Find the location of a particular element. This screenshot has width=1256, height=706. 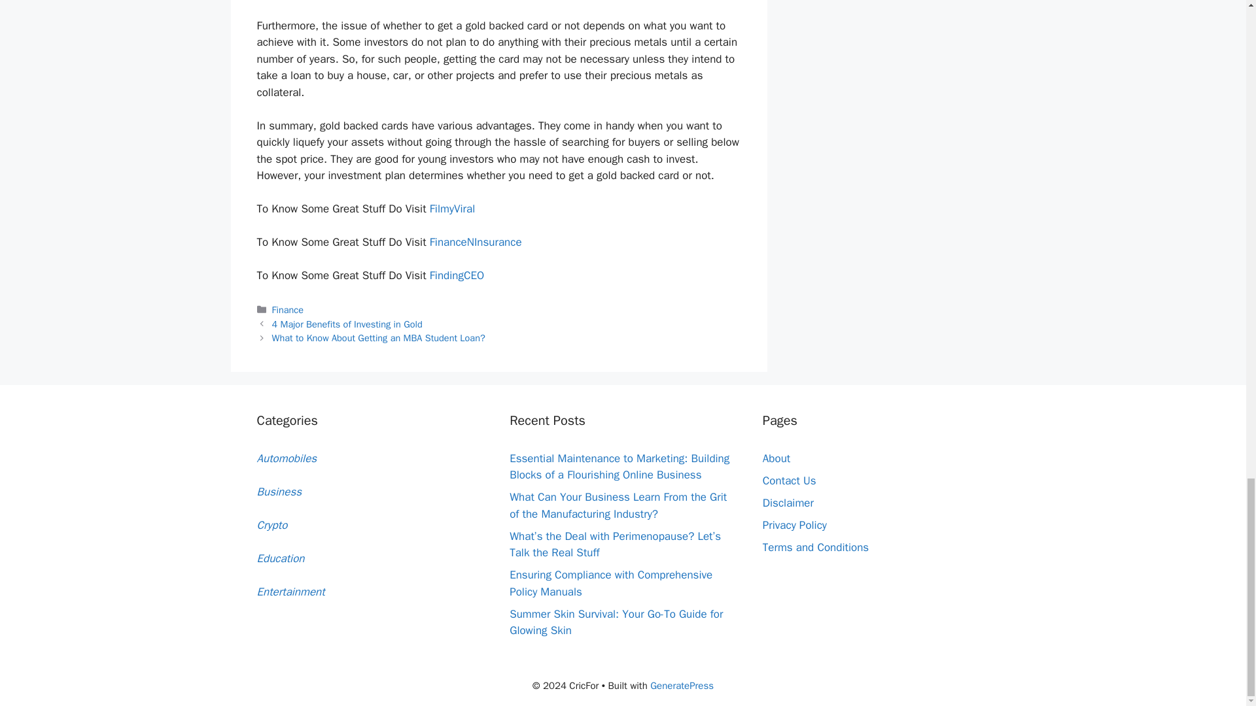

FilmyViral is located at coordinates (453, 209).